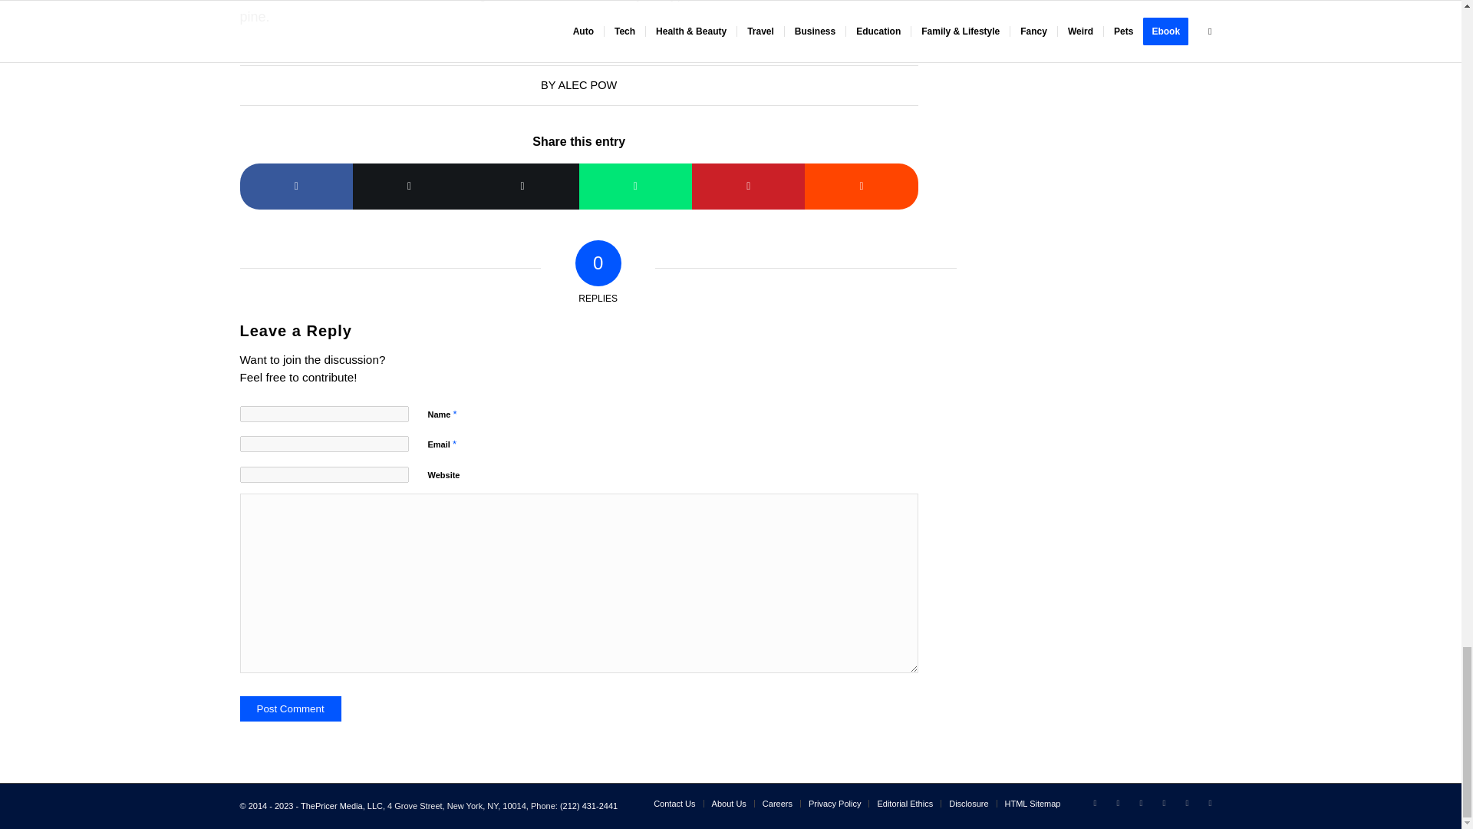 The height and width of the screenshot is (829, 1473). Describe the element at coordinates (588, 84) in the screenshot. I see `Posts by Alec Pow` at that location.